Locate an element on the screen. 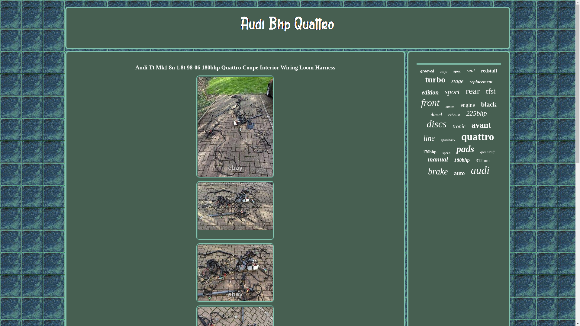 This screenshot has height=326, width=580. tfsi is located at coordinates (491, 91).